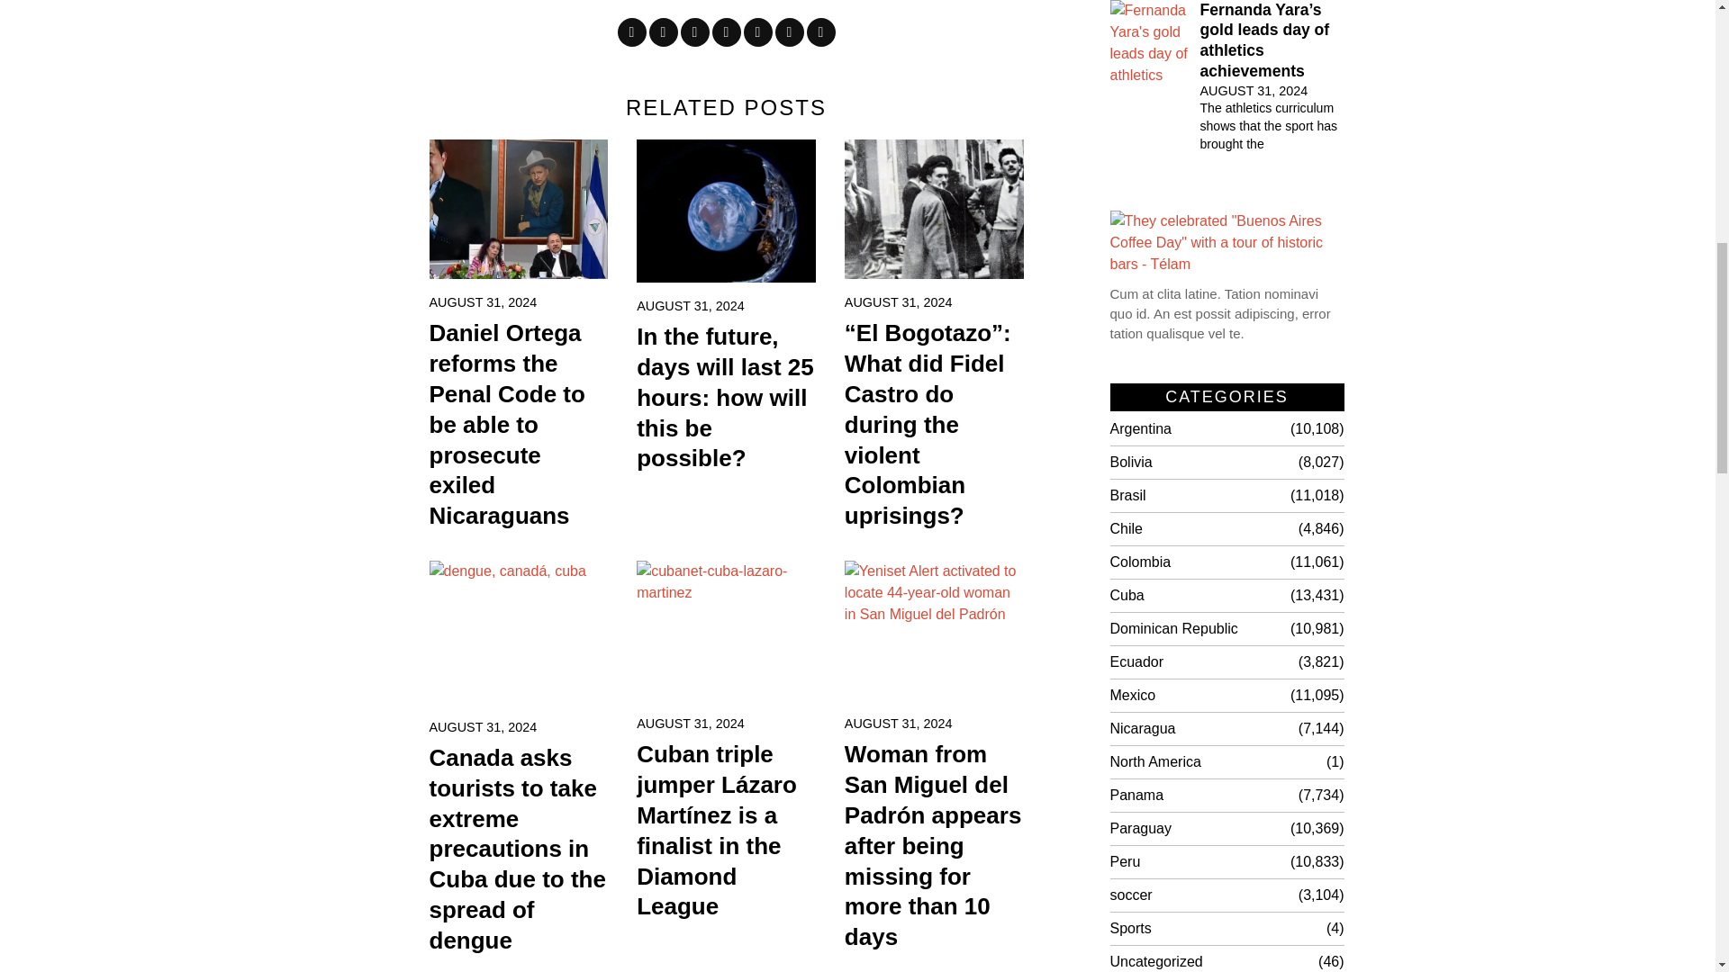 The width and height of the screenshot is (1729, 972). Describe the element at coordinates (690, 724) in the screenshot. I see `31 Aug, 2024 18:08:36` at that location.